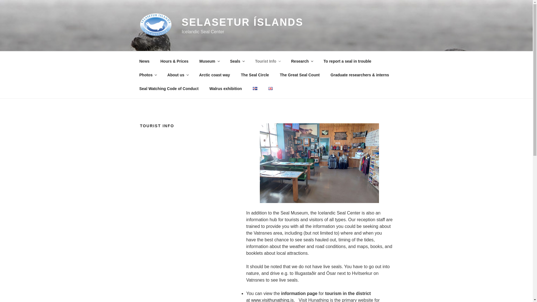 This screenshot has height=302, width=537. Describe the element at coordinates (148, 75) in the screenshot. I see `Photos` at that location.